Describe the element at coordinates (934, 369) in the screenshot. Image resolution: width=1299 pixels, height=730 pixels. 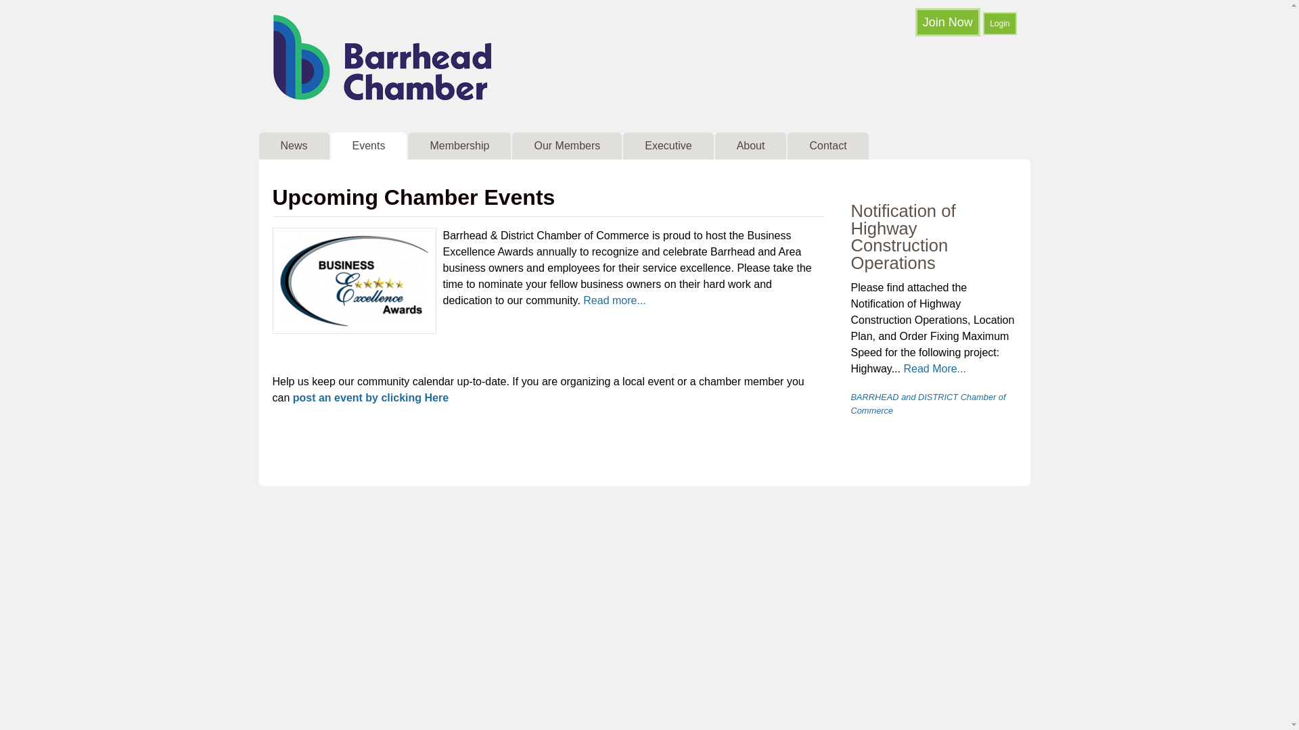
I see `Read More...` at that location.